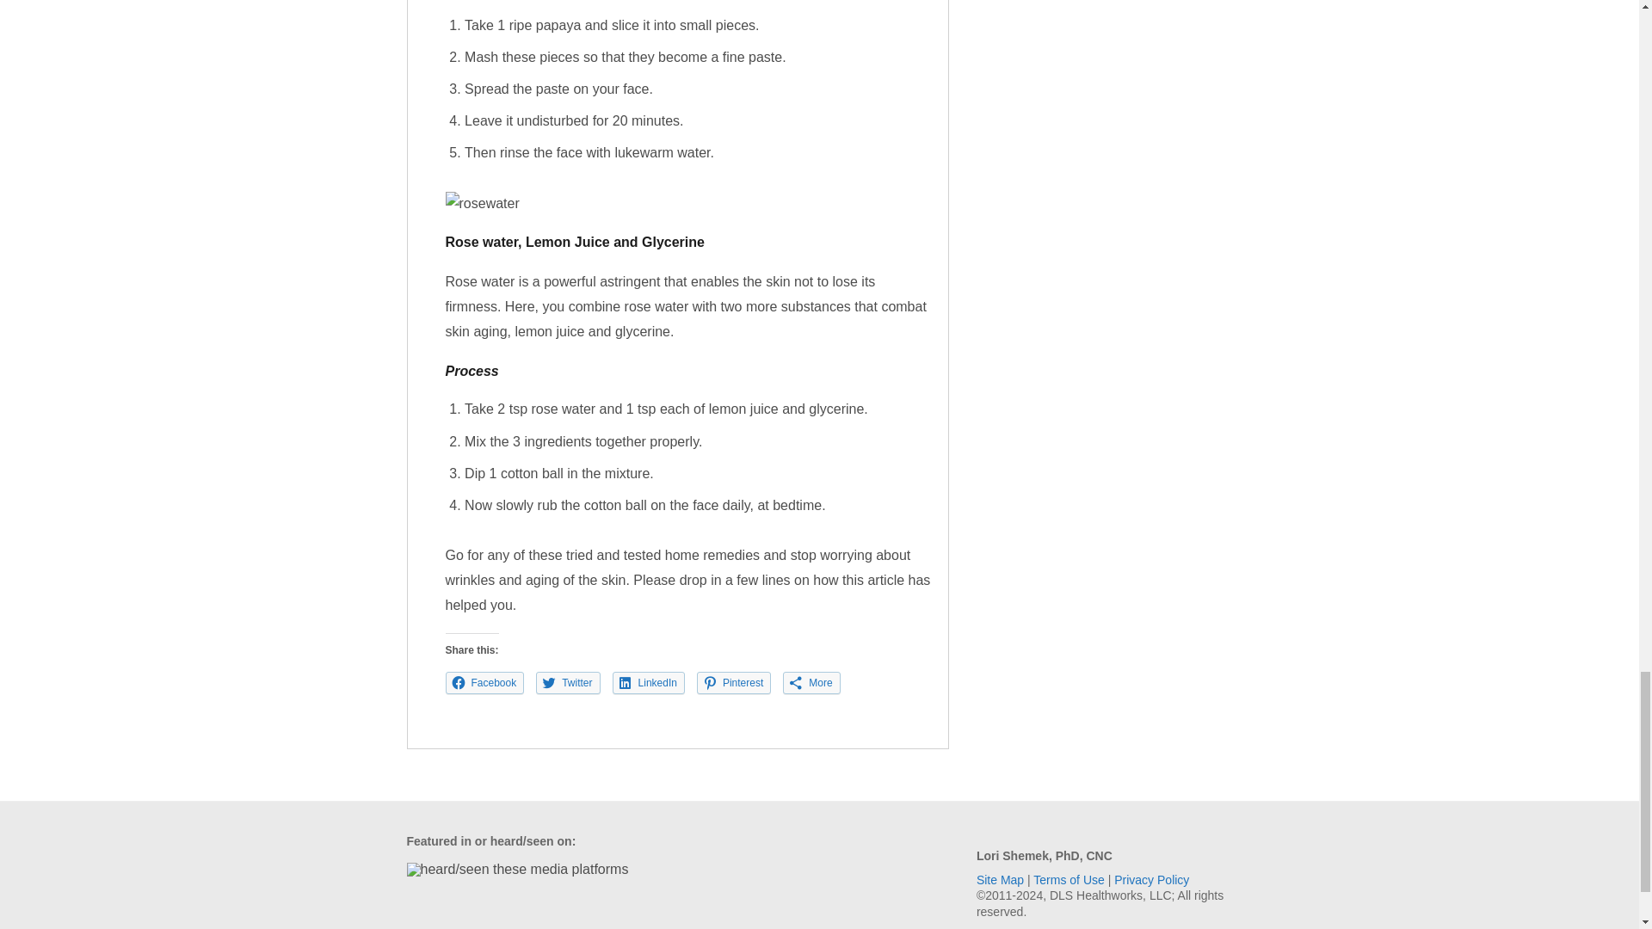  What do you see at coordinates (567, 682) in the screenshot?
I see `Click to share on Twitter` at bounding box center [567, 682].